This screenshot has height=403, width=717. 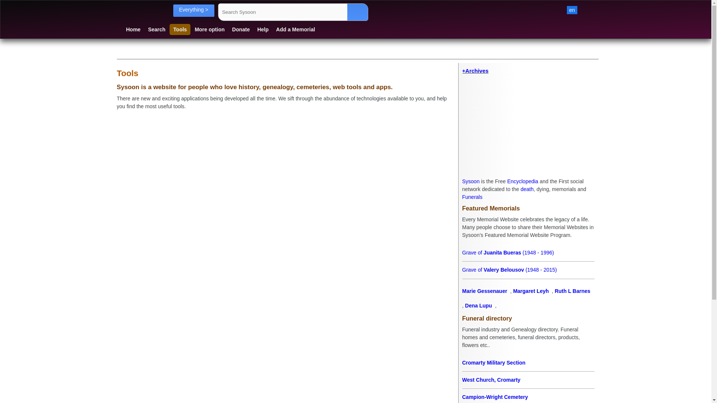 I want to click on Add a Memorial, so click(x=295, y=29).